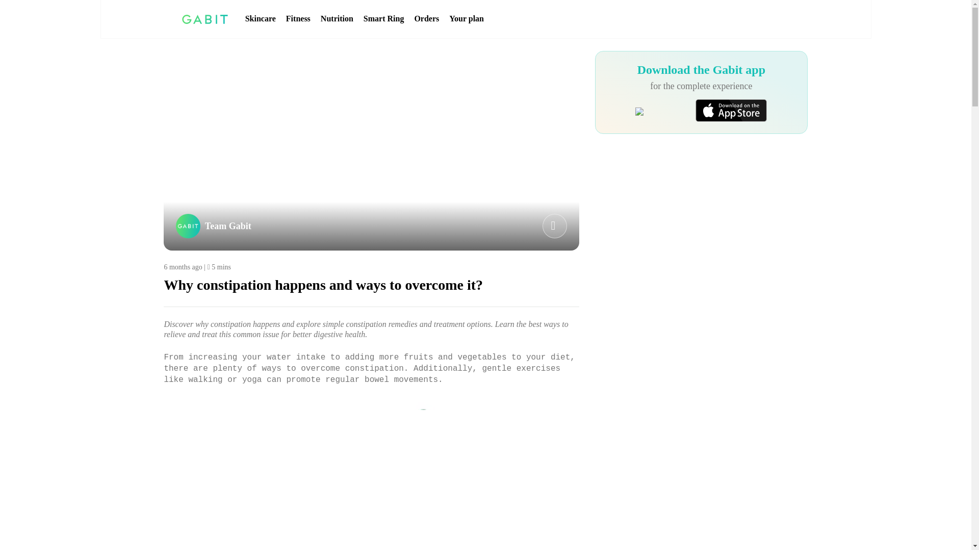 The width and height of the screenshot is (979, 550). I want to click on Your plan, so click(466, 19).